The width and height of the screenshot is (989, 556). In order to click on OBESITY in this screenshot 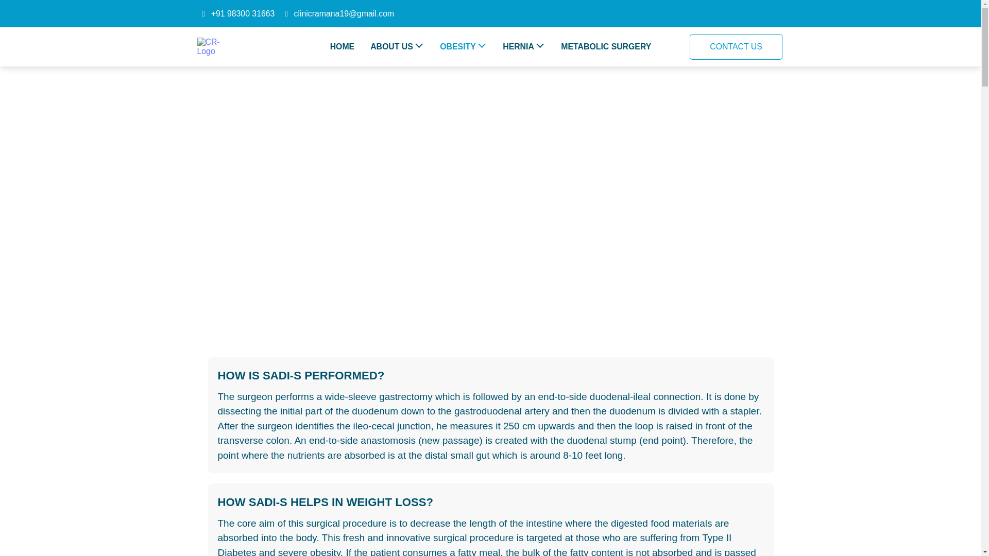, I will do `click(463, 47)`.